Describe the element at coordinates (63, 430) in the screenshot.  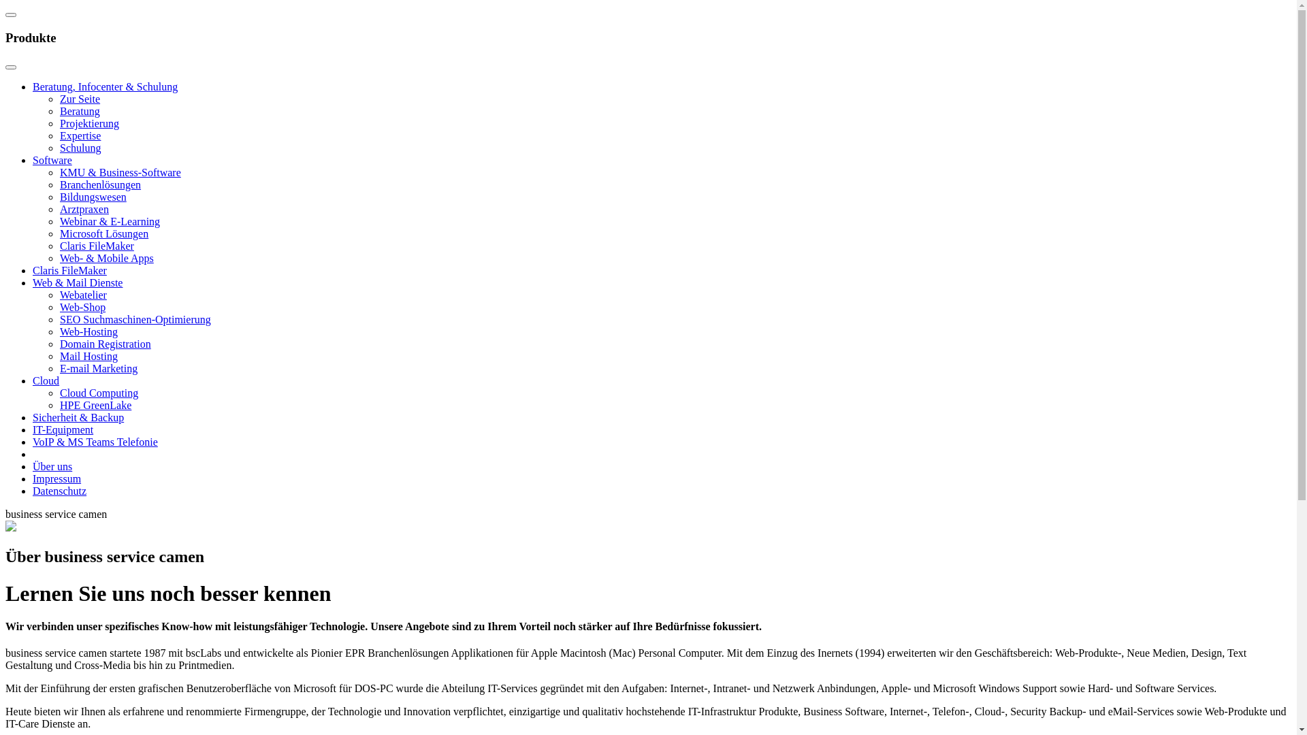
I see `IT-Equipment` at that location.